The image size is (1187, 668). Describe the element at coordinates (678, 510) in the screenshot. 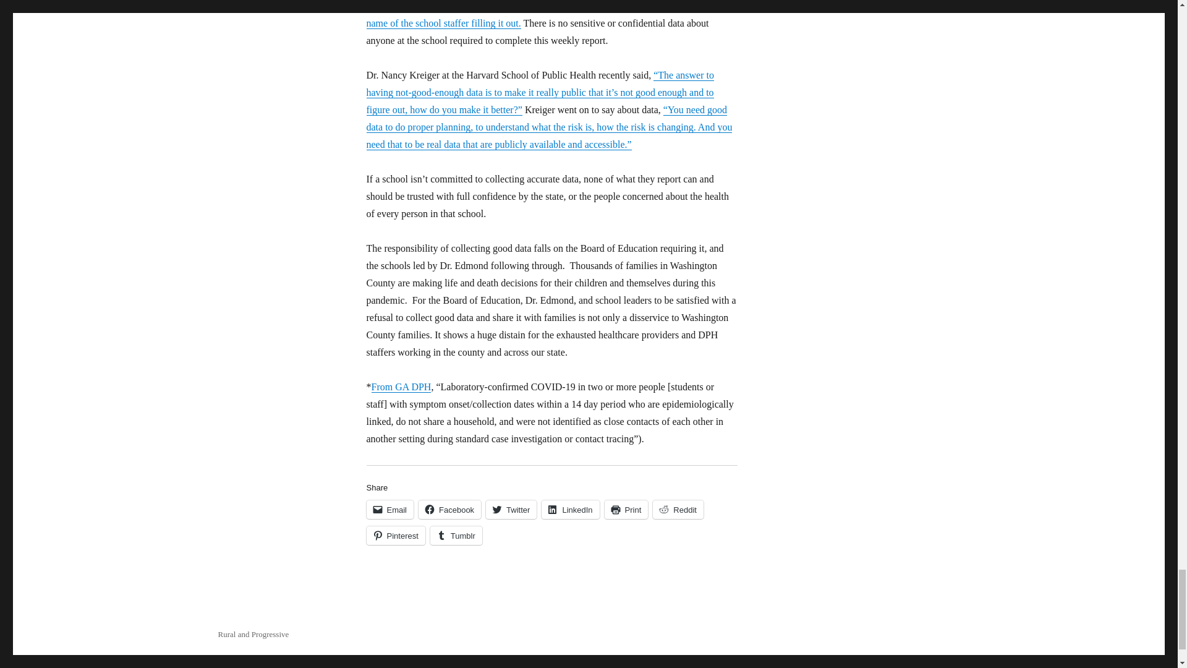

I see `Click to share on Reddit` at that location.